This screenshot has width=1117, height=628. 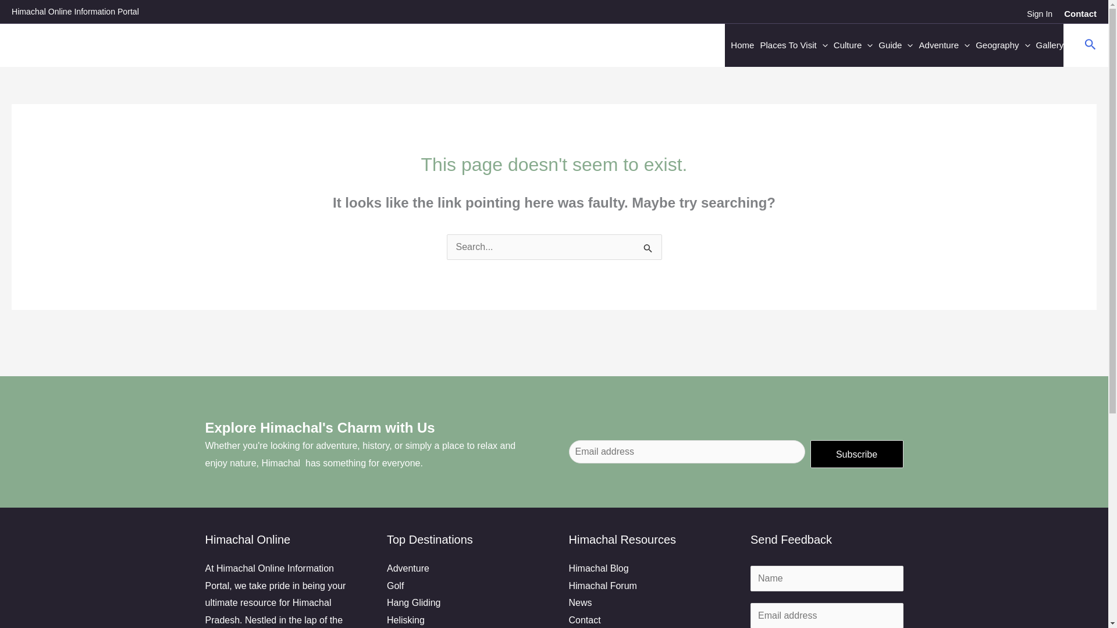 What do you see at coordinates (851, 45) in the screenshot?
I see `Culture` at bounding box center [851, 45].